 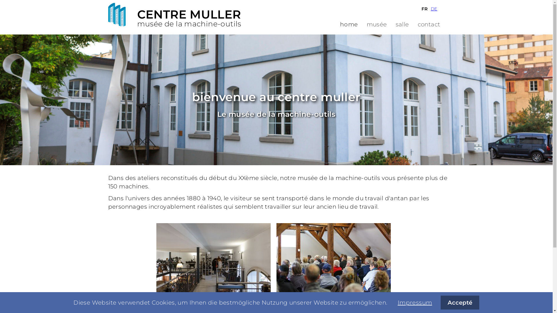 I want to click on DE, so click(x=434, y=9).